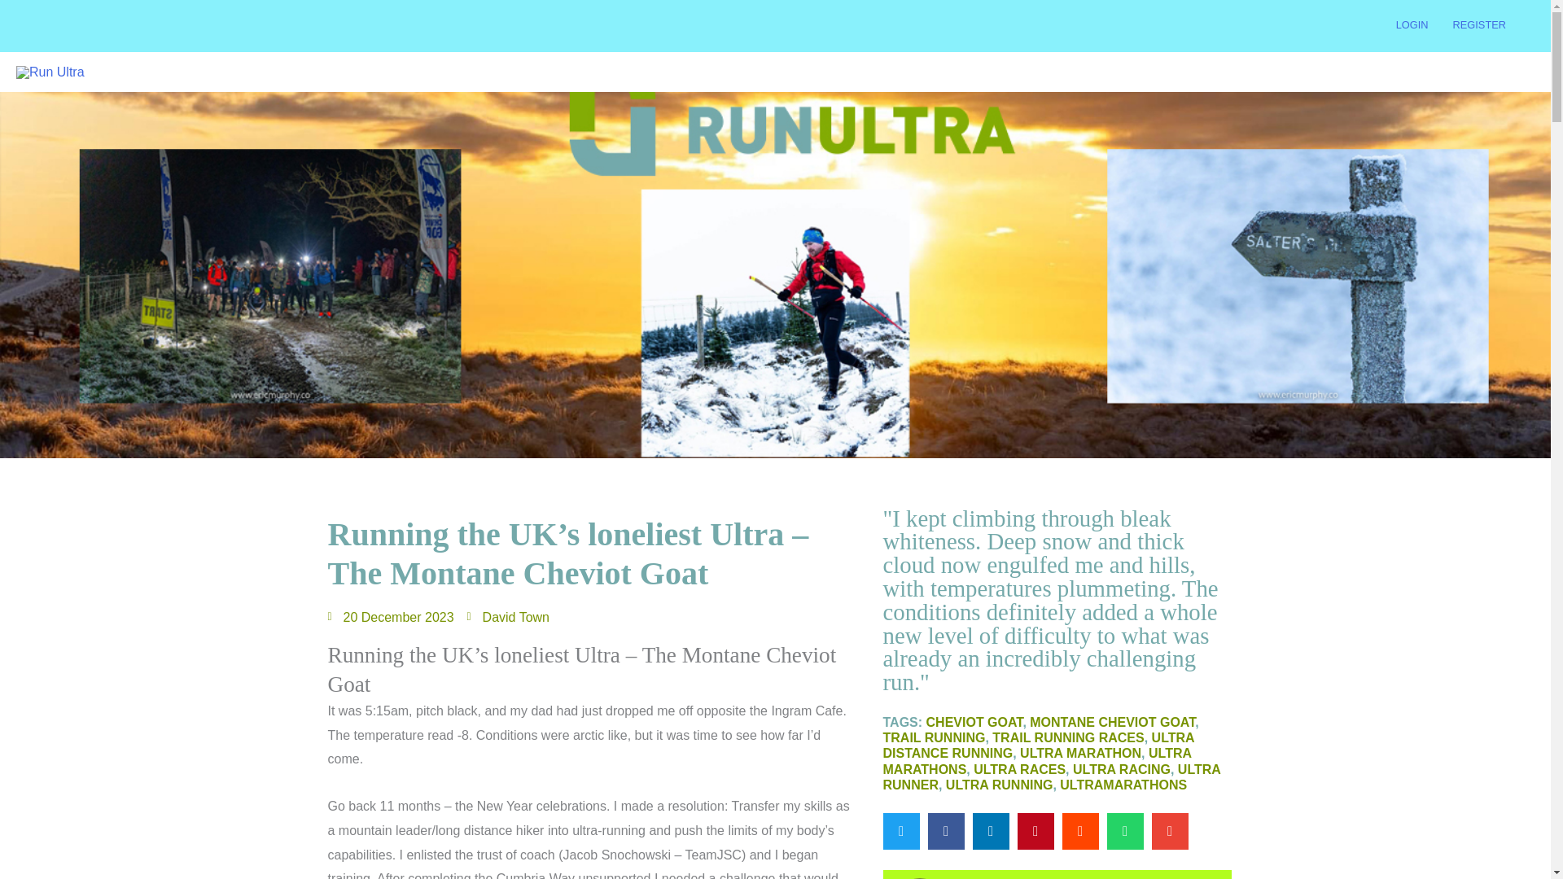 This screenshot has width=1563, height=879. Describe the element at coordinates (1068, 737) in the screenshot. I see `TRAIL RUNNING RACES` at that location.